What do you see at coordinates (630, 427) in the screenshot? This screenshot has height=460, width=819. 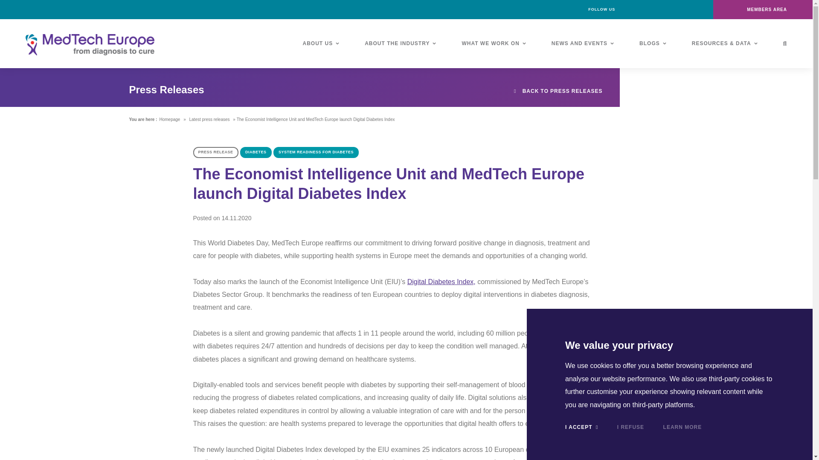 I see `I REFUSE` at bounding box center [630, 427].